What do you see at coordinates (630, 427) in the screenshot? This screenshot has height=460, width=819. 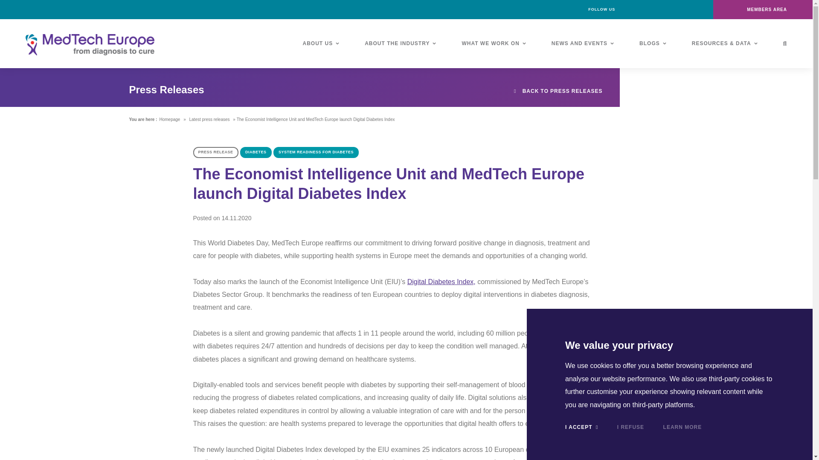 I see `I REFUSE` at bounding box center [630, 427].